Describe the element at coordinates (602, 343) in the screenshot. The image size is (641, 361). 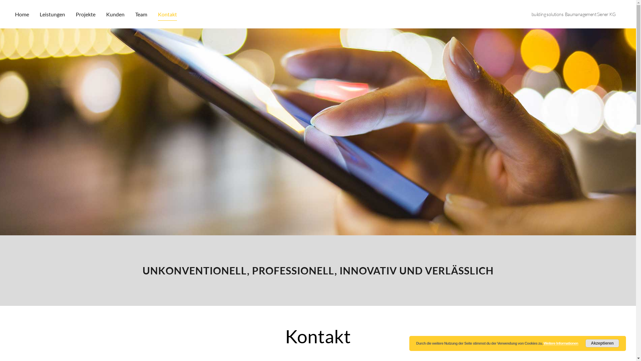
I see `Akzeptieren` at that location.